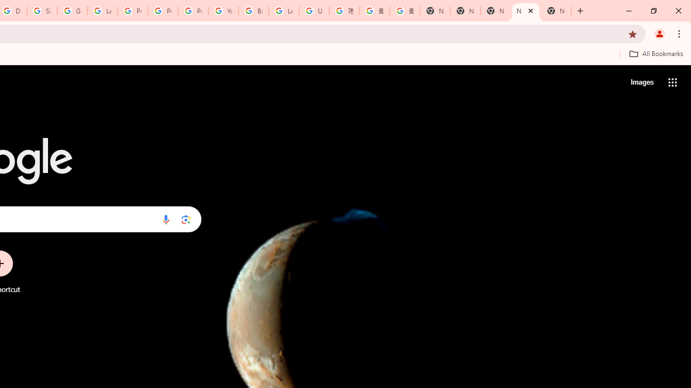  Describe the element at coordinates (435, 11) in the screenshot. I see `New Tab` at that location.